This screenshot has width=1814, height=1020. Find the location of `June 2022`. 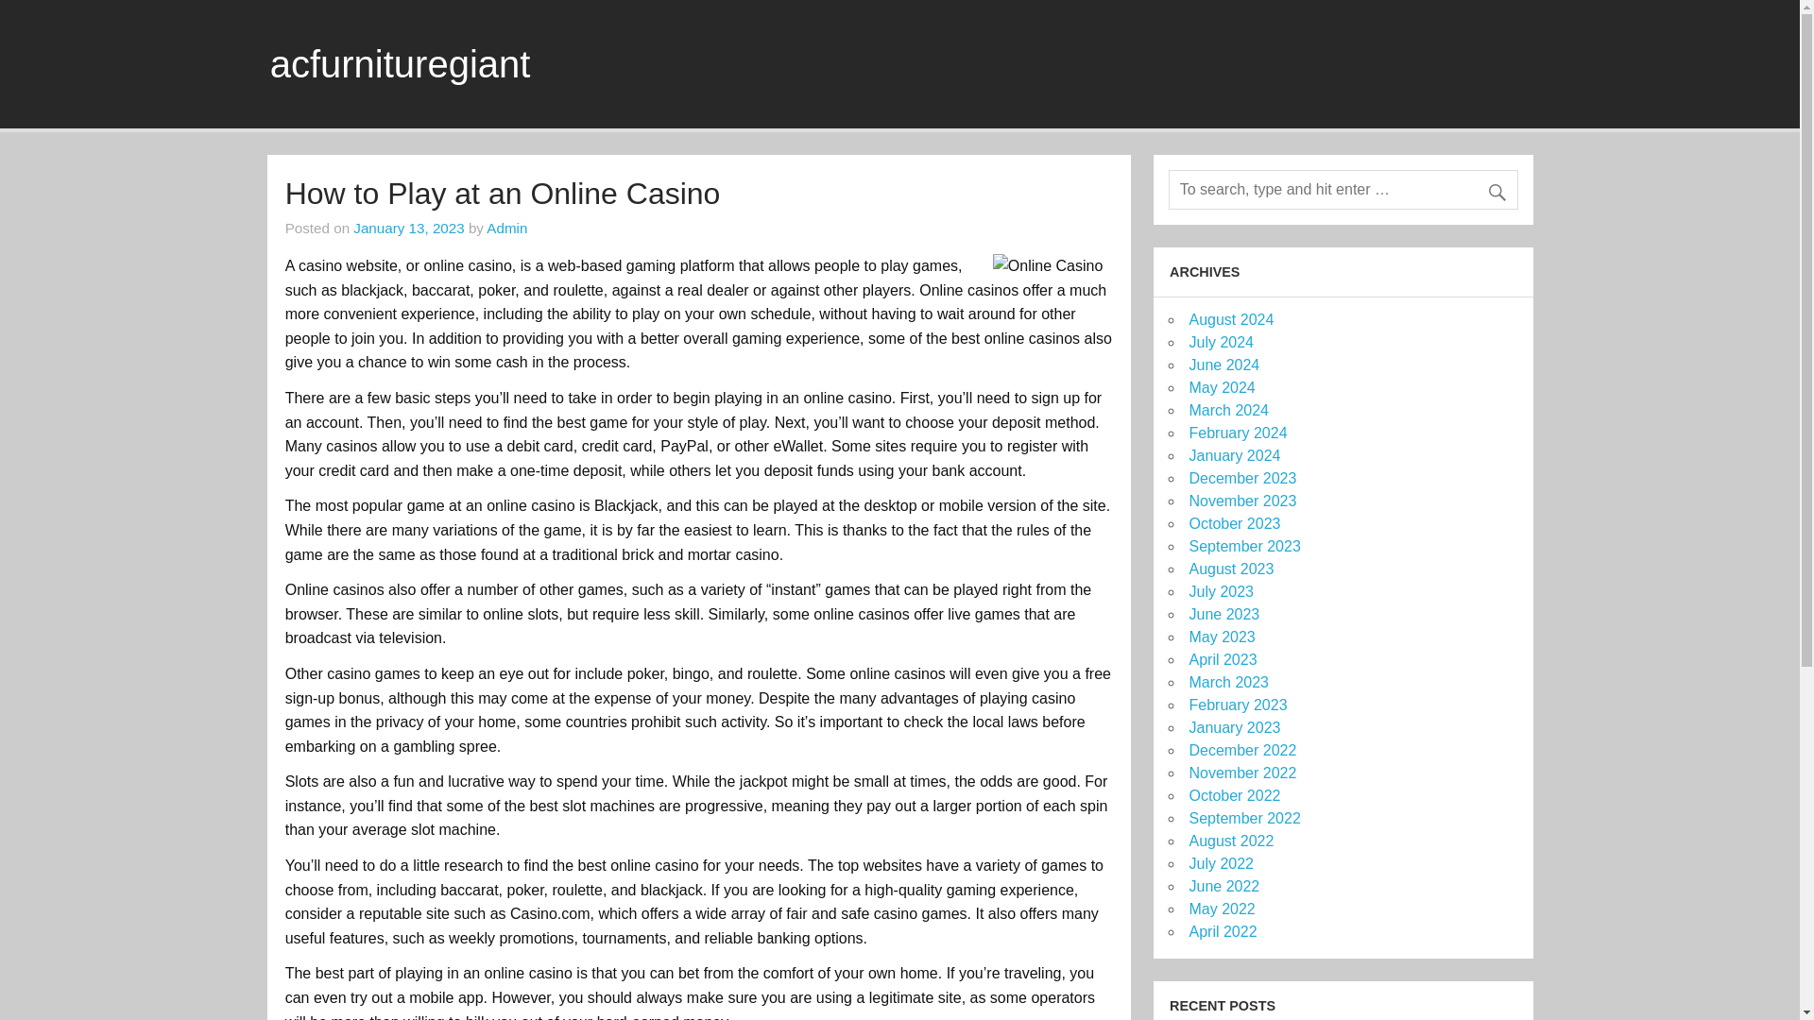

June 2022 is located at coordinates (1223, 886).